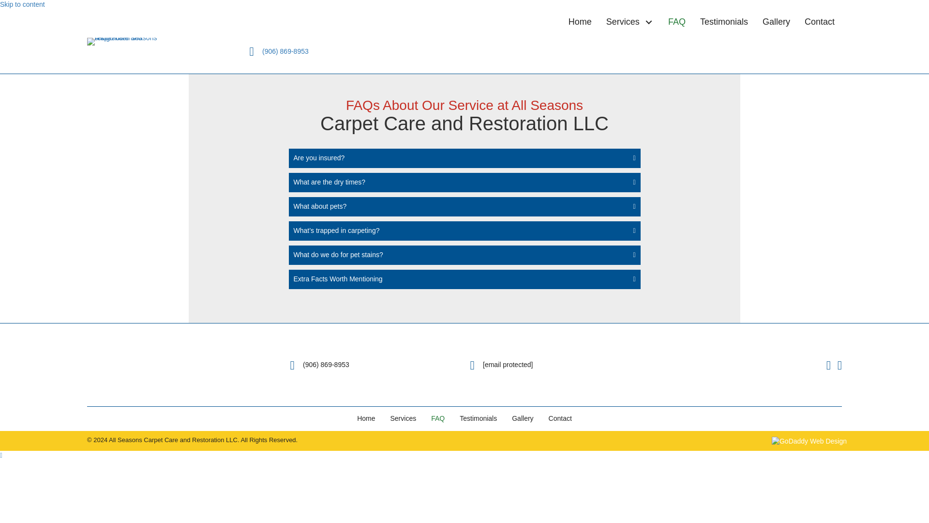  What do you see at coordinates (523, 418) in the screenshot?
I see `Gallery` at bounding box center [523, 418].